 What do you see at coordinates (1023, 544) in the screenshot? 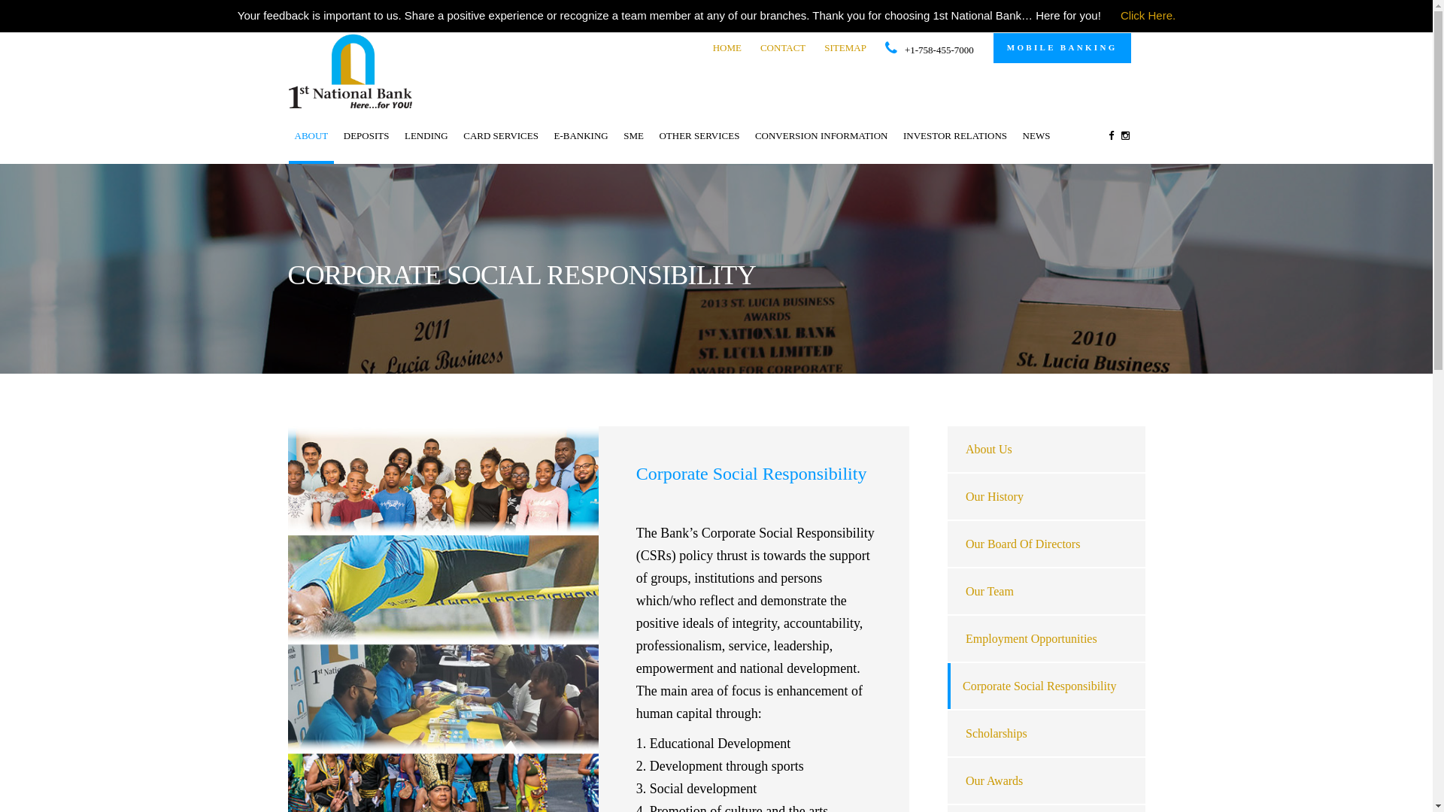
I see `Our Board Of Directors` at bounding box center [1023, 544].